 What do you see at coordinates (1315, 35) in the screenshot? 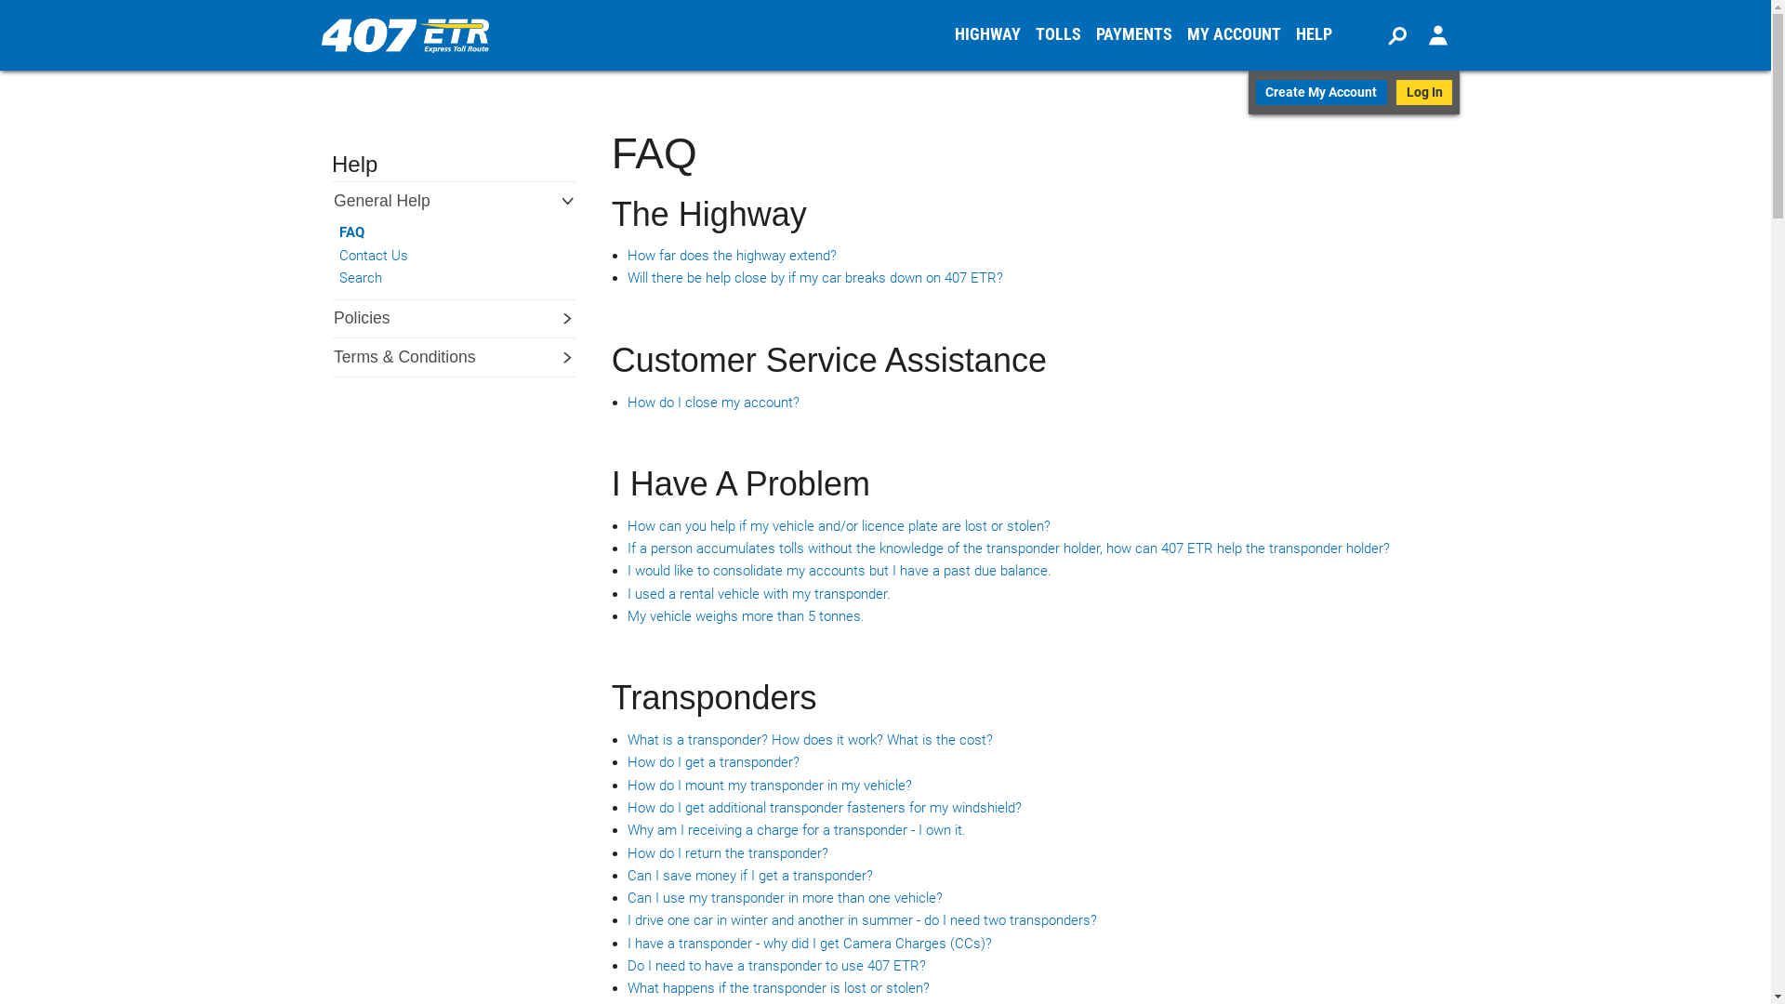
I see `HELP` at bounding box center [1315, 35].